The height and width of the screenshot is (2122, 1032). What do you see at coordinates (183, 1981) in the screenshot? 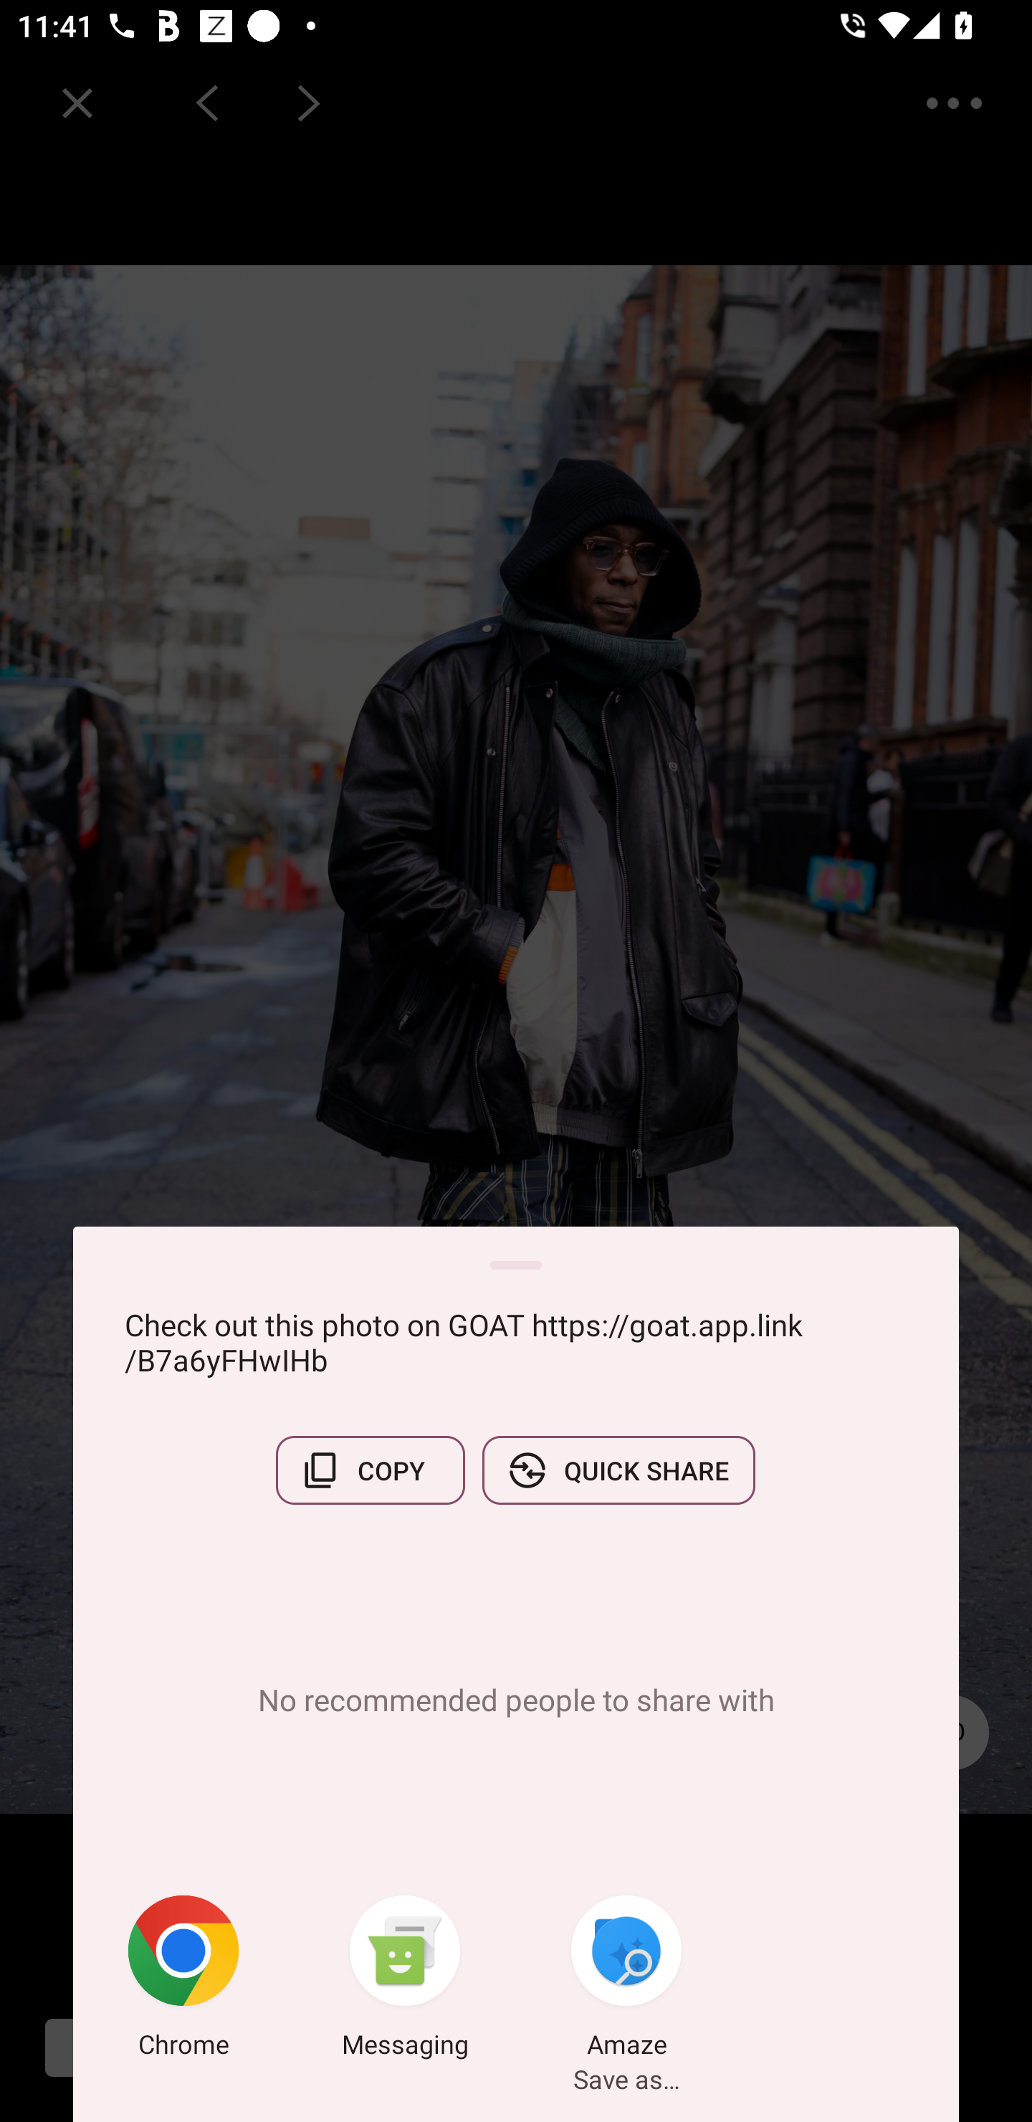
I see `Chrome` at bounding box center [183, 1981].